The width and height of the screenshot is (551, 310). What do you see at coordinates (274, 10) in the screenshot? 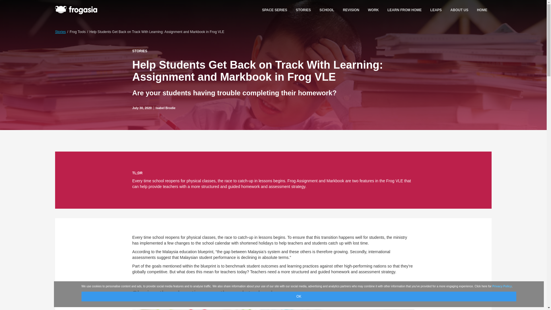
I see `SPACE SERIES` at bounding box center [274, 10].